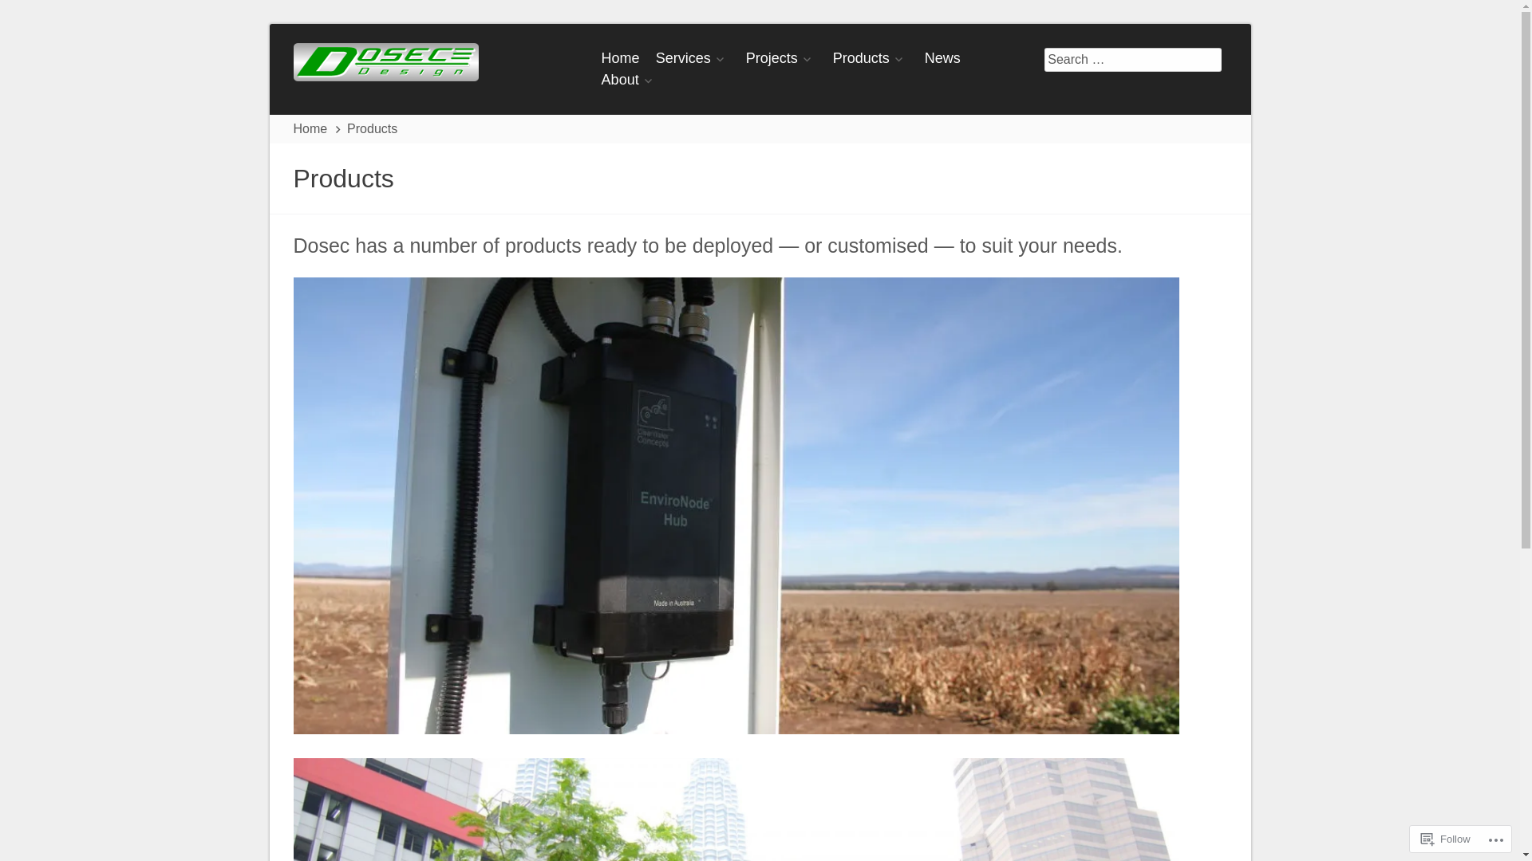  Describe the element at coordinates (313, 129) in the screenshot. I see `Home` at that location.